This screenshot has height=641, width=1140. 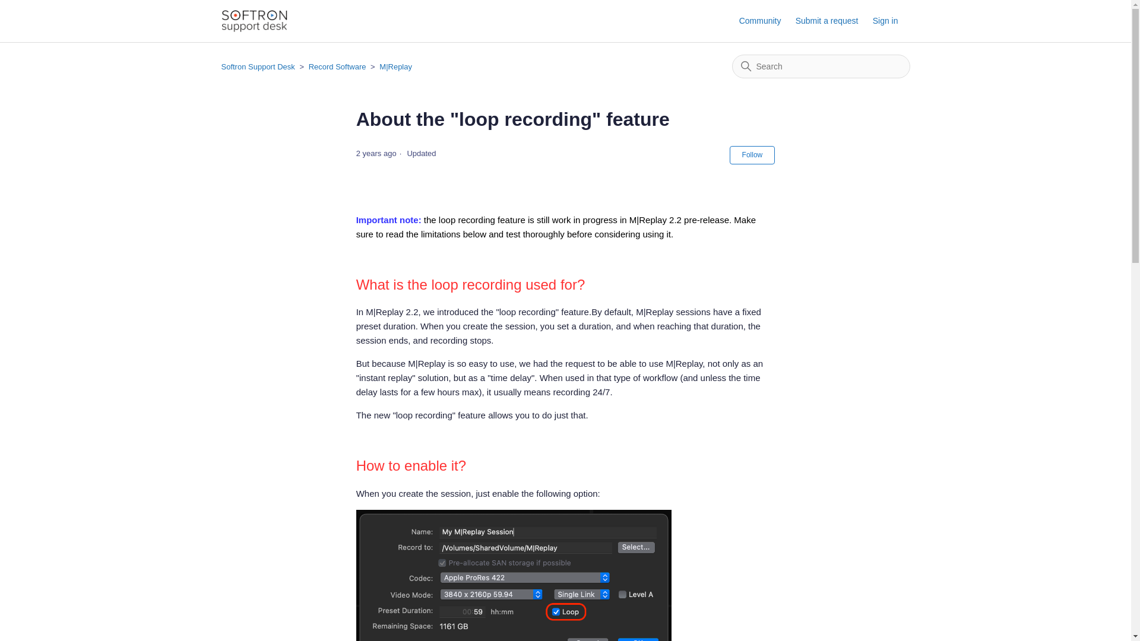 What do you see at coordinates (332, 66) in the screenshot?
I see `Record Software` at bounding box center [332, 66].